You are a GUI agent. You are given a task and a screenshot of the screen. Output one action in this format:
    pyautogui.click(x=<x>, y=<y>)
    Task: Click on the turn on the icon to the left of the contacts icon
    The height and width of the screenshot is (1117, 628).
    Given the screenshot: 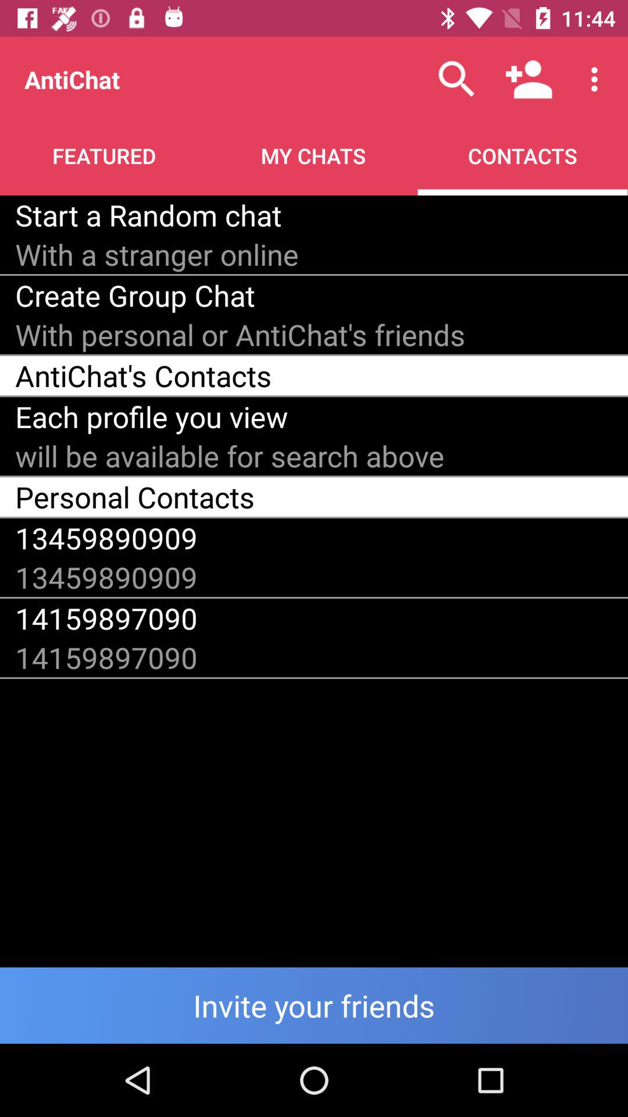 What is the action you would take?
    pyautogui.click(x=148, y=215)
    